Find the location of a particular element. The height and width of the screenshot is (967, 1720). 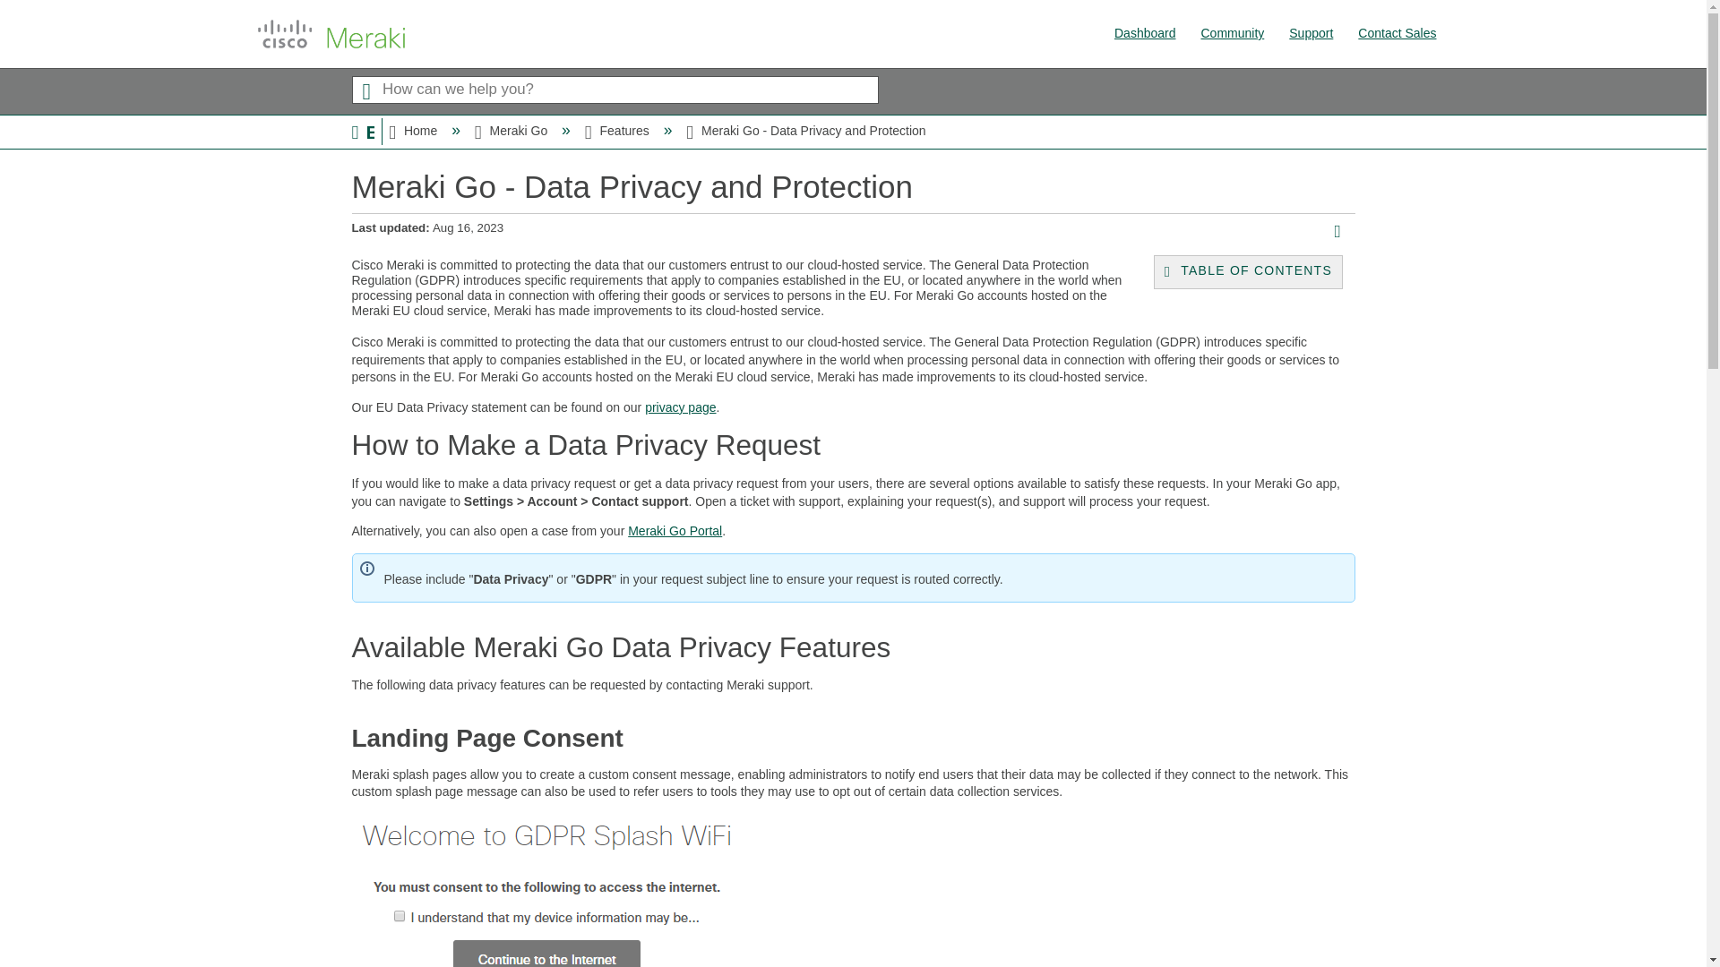

Features is located at coordinates (618, 131).